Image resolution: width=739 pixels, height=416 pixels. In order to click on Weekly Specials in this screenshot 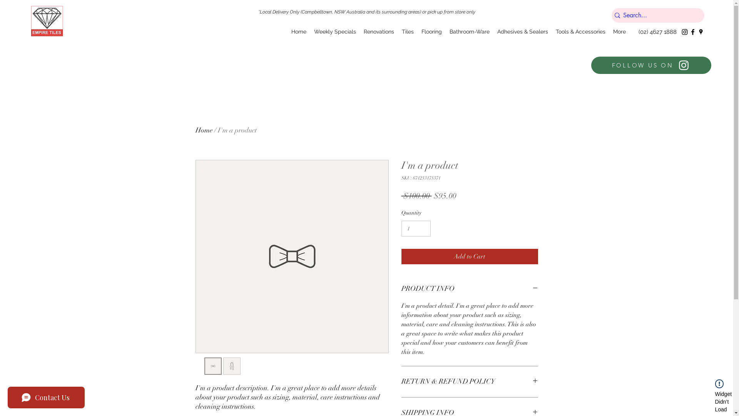, I will do `click(335, 32)`.